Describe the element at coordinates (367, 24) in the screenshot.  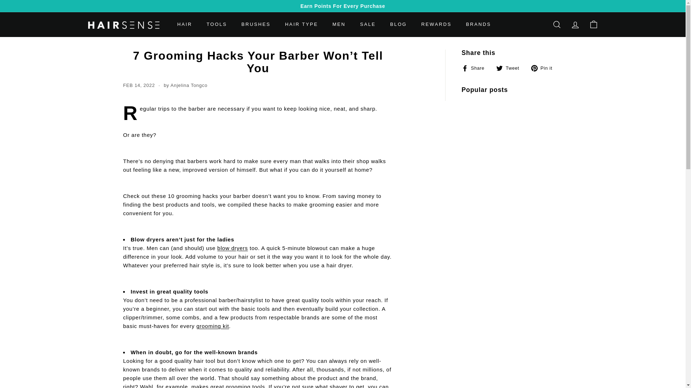
I see `SALE` at that location.